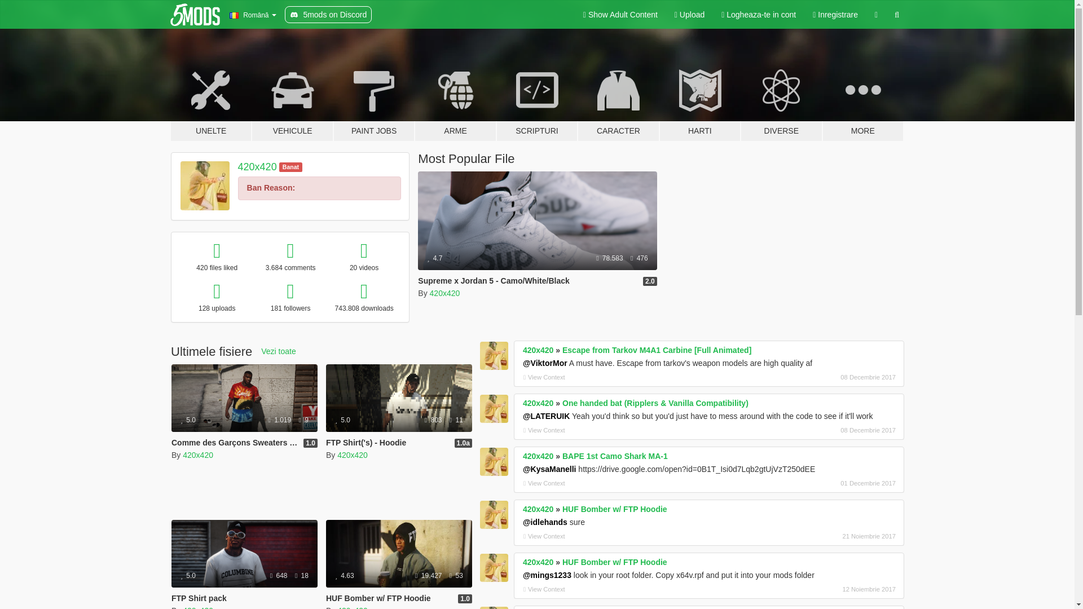 This screenshot has height=609, width=1083. What do you see at coordinates (650, 281) in the screenshot?
I see `2.0` at bounding box center [650, 281].